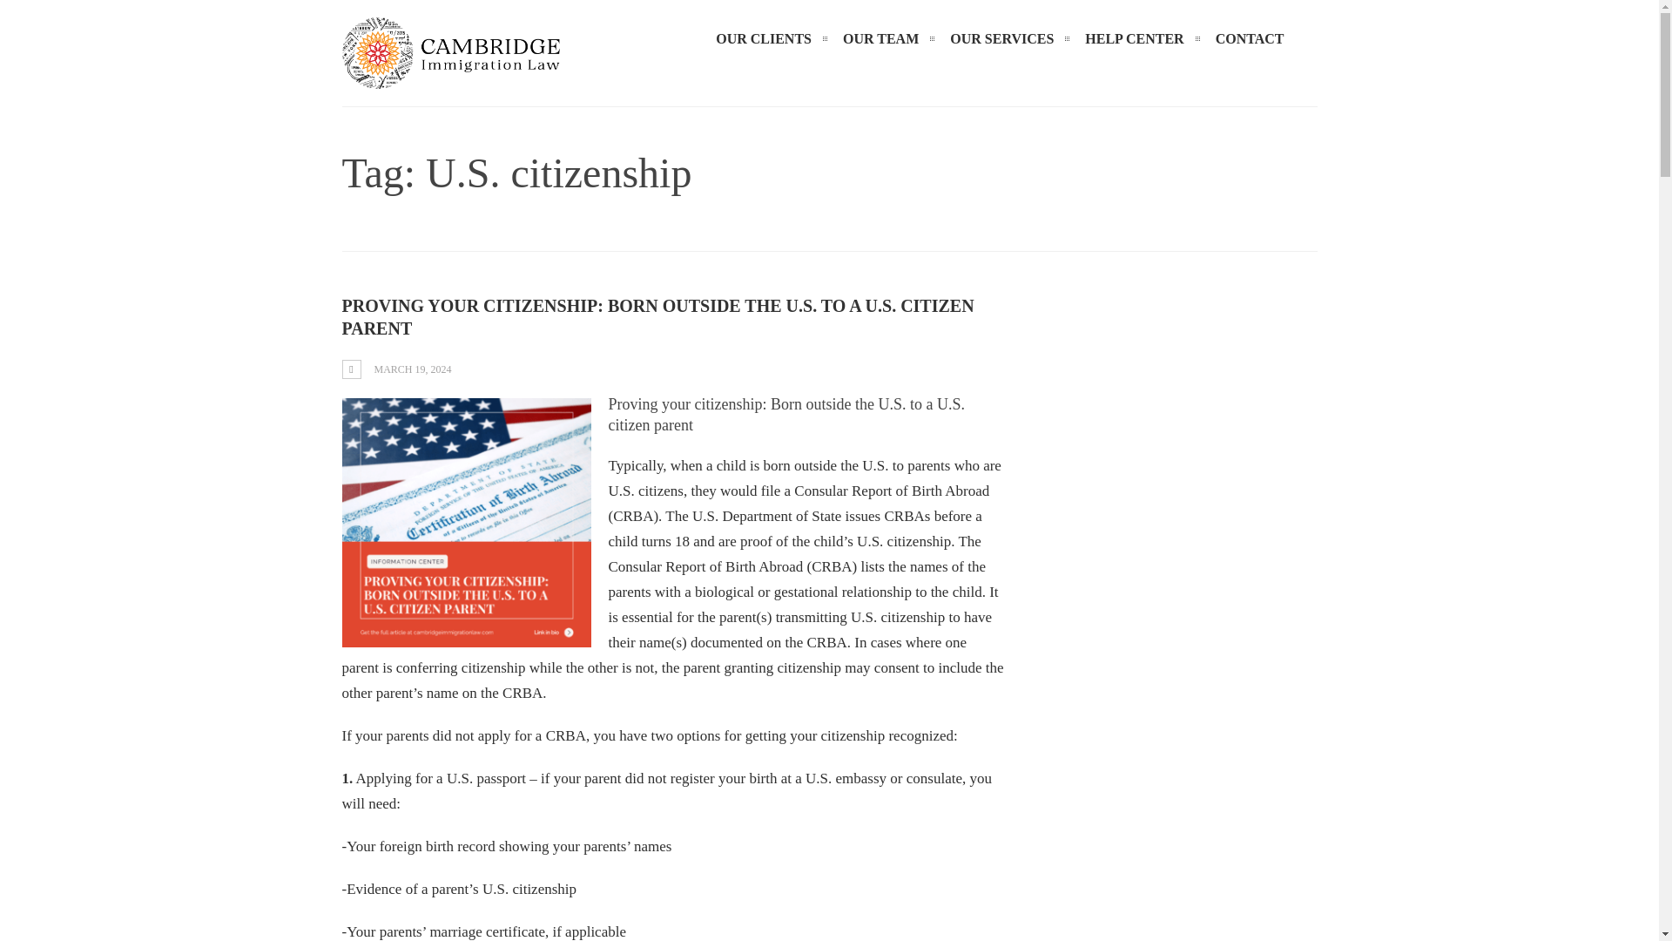  What do you see at coordinates (764, 38) in the screenshot?
I see `OUR CLIENTS` at bounding box center [764, 38].